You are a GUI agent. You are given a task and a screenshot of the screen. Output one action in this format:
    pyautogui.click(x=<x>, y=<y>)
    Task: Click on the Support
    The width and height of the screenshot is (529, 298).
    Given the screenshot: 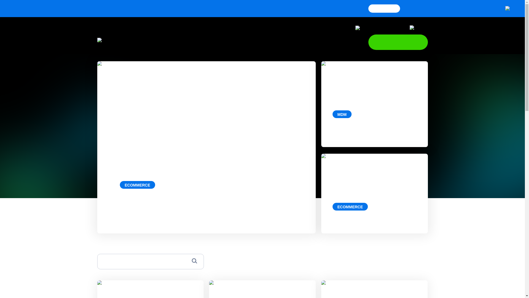 What is the action you would take?
    pyautogui.click(x=372, y=28)
    